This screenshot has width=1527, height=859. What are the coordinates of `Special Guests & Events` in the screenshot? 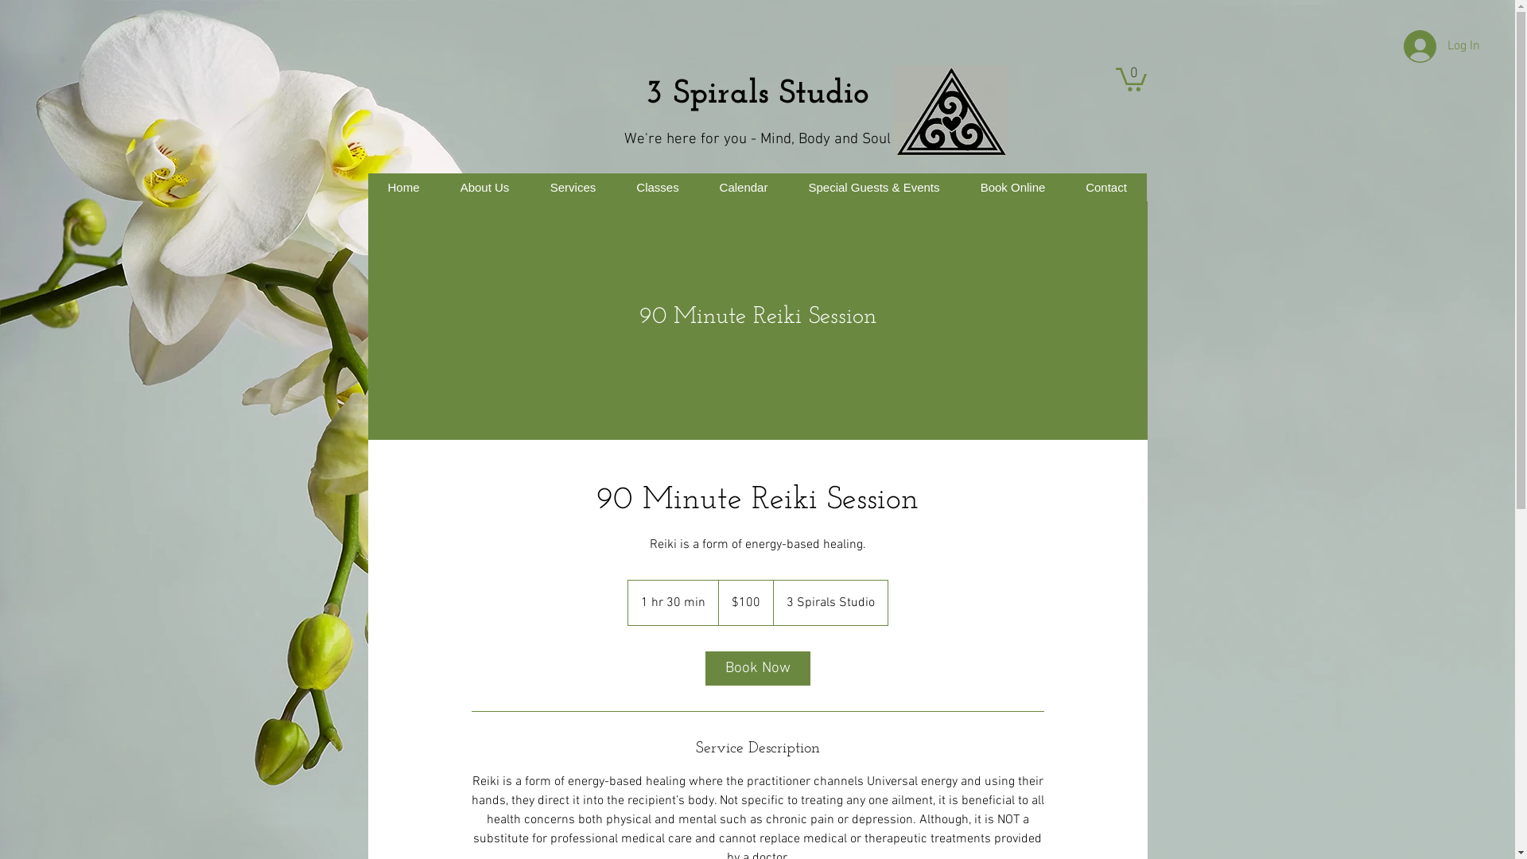 It's located at (873, 188).